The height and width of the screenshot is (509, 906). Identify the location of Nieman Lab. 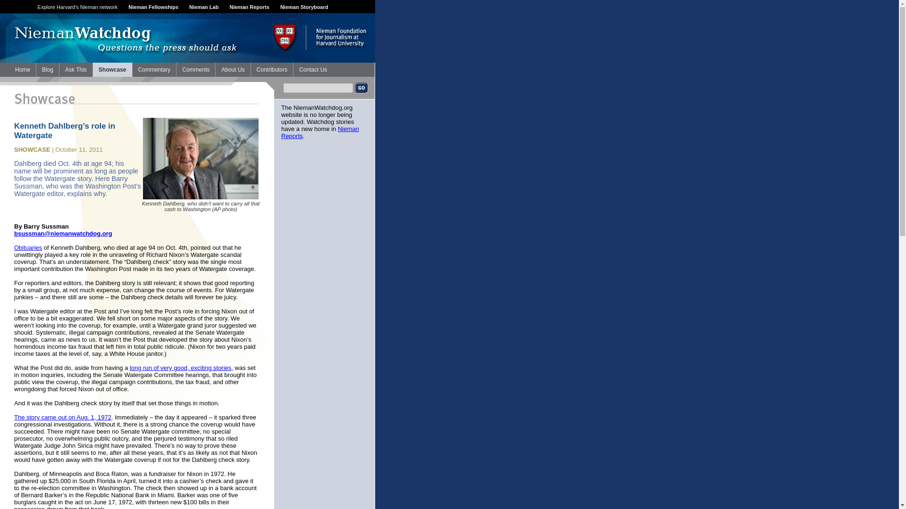
(204, 7).